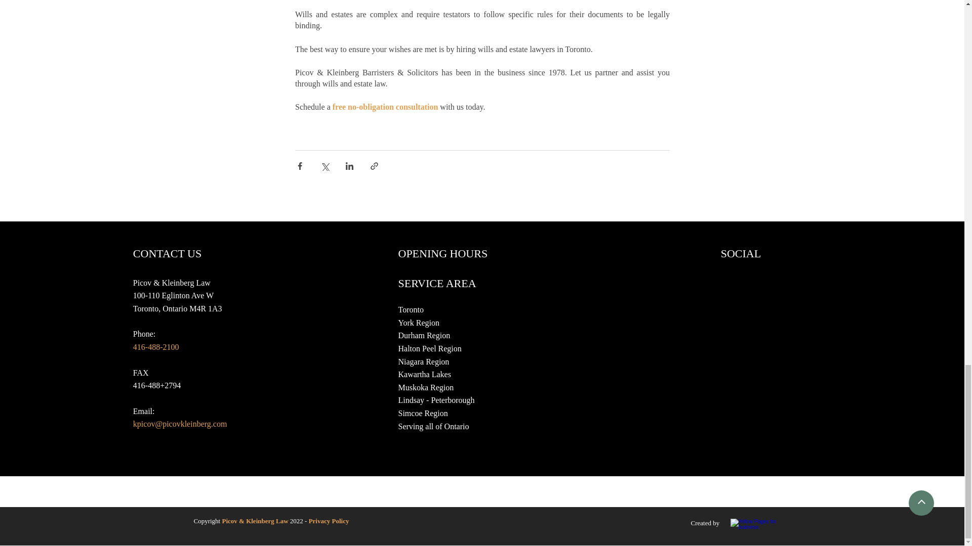 The image size is (972, 546). I want to click on 416-488-2100 , so click(157, 347).